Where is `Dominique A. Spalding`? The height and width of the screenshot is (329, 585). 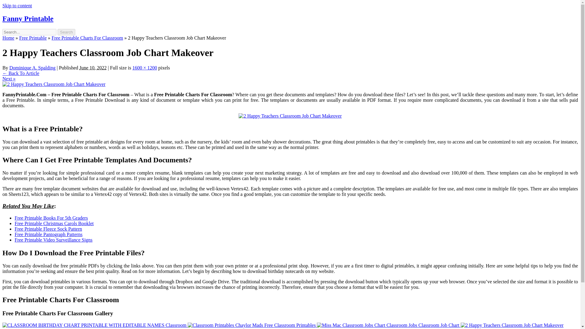 Dominique A. Spalding is located at coordinates (32, 68).